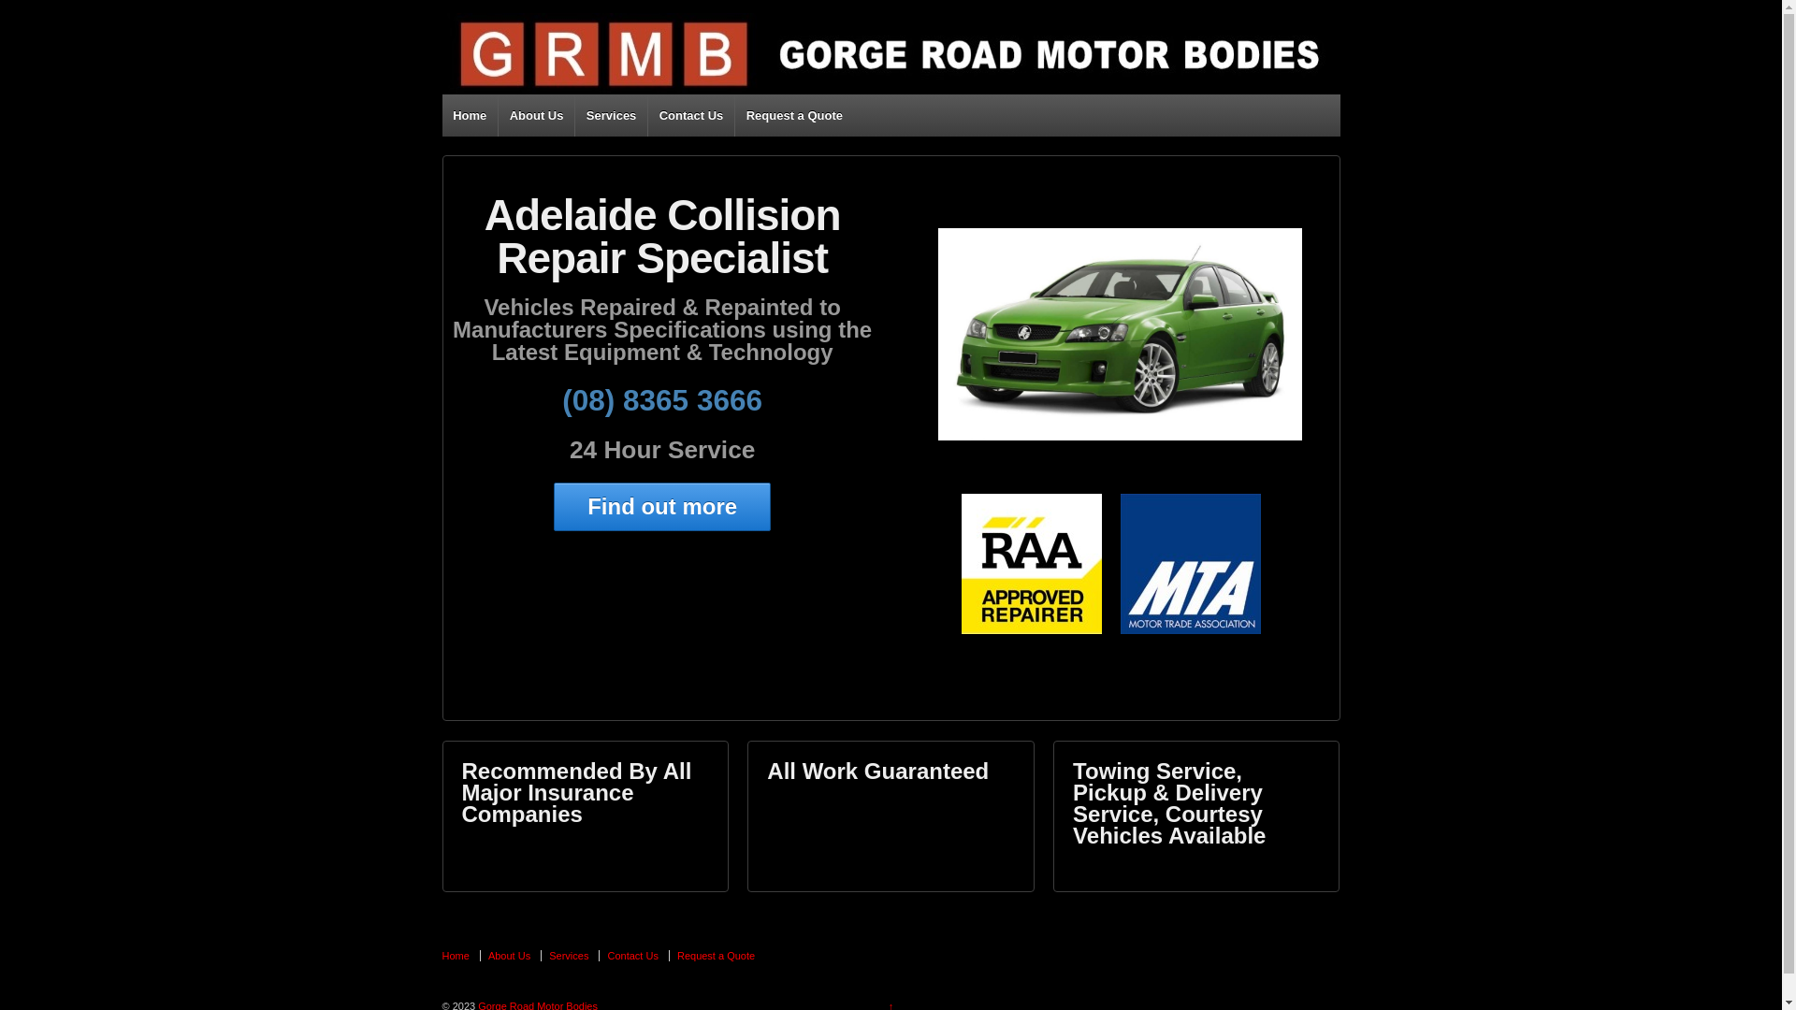 The image size is (1796, 1010). Describe the element at coordinates (611, 116) in the screenshot. I see `Services` at that location.